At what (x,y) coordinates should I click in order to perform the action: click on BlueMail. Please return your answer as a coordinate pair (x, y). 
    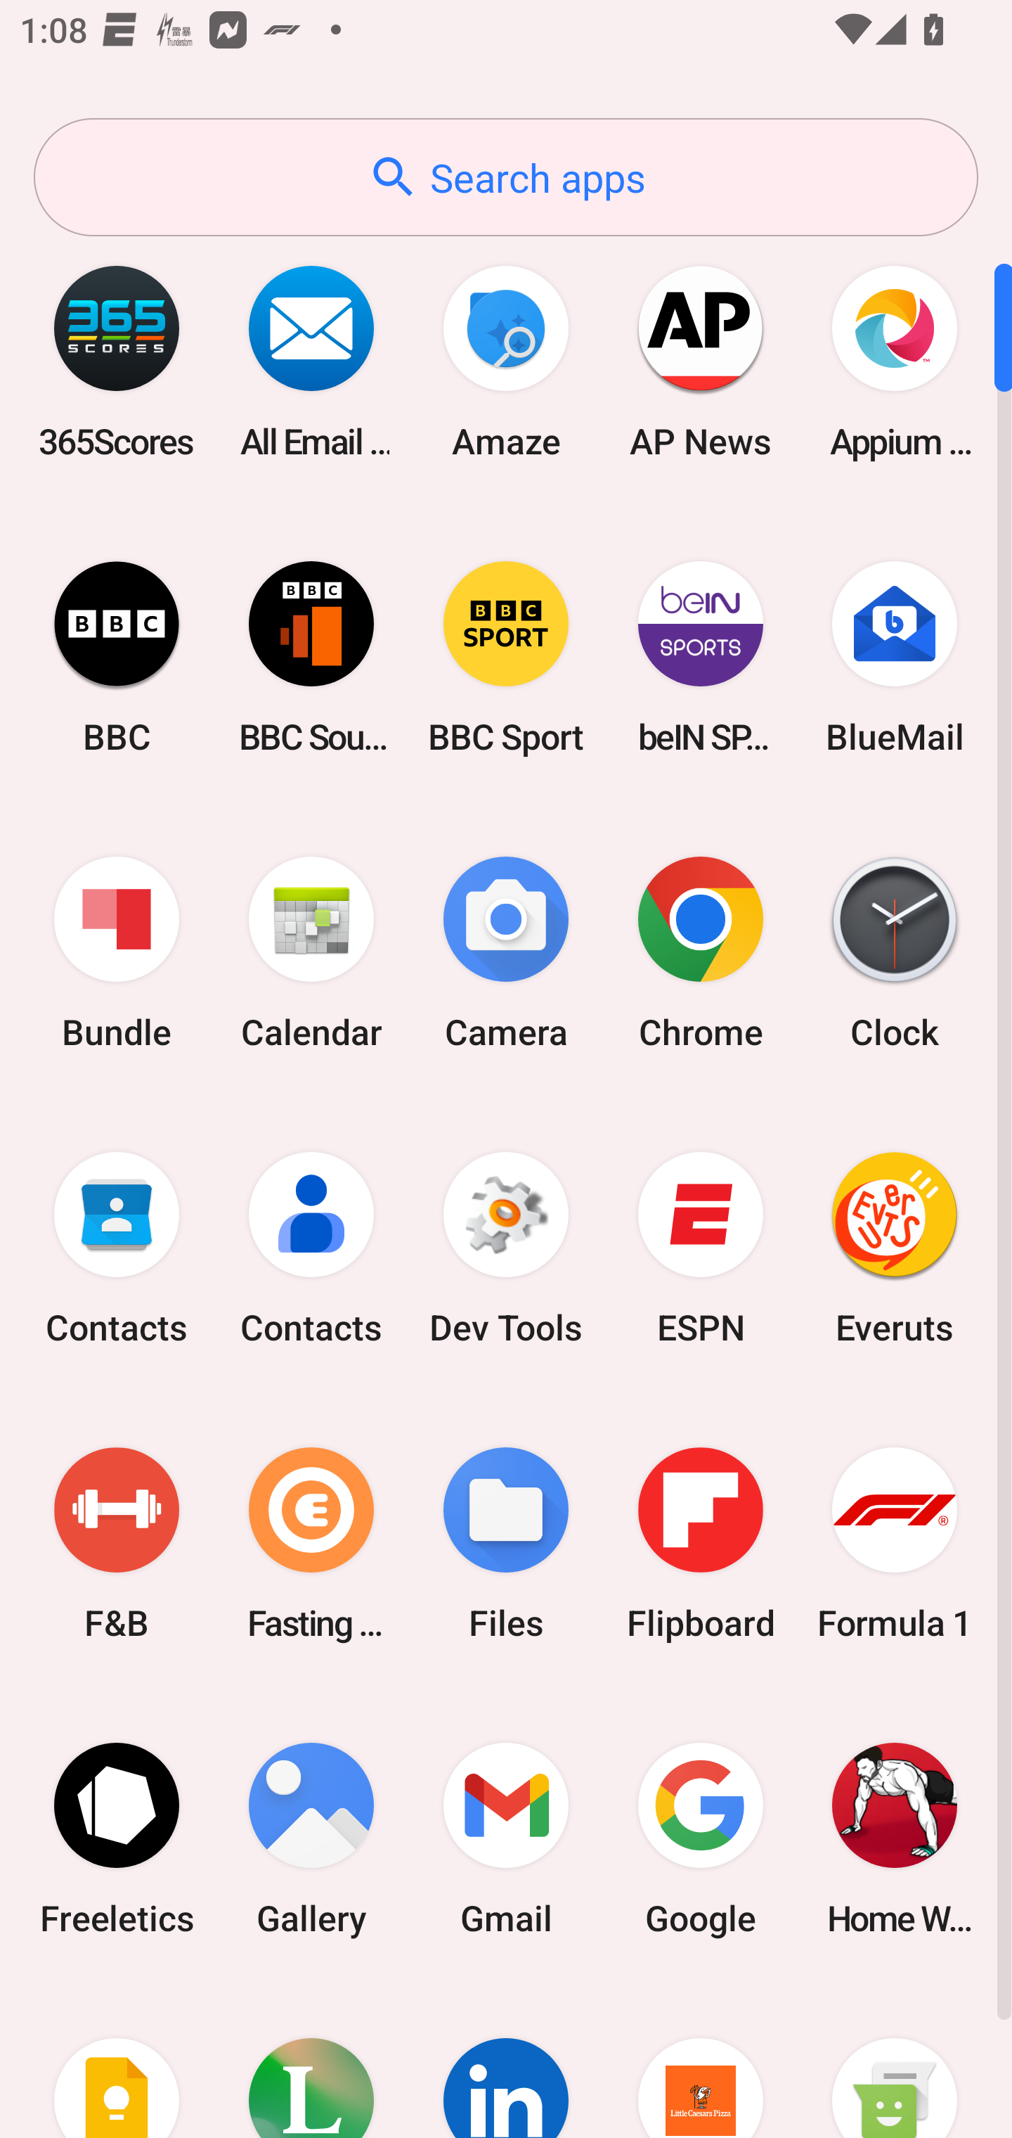
    Looking at the image, I should click on (895, 657).